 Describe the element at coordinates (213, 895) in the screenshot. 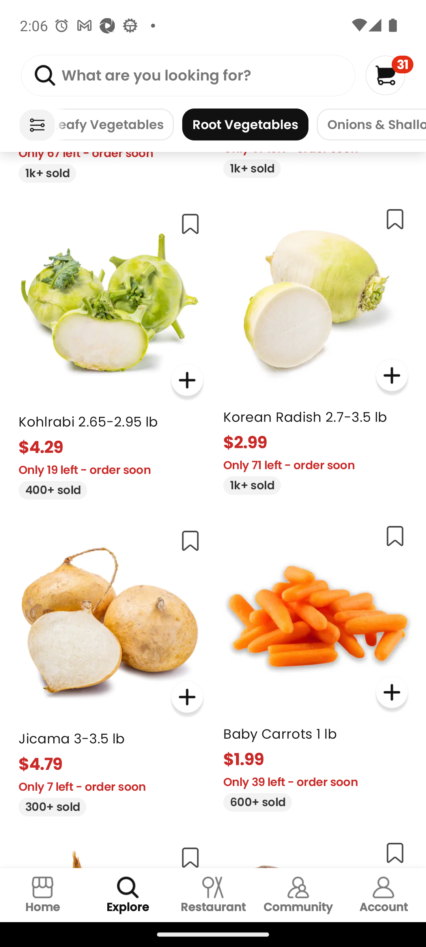

I see `Restaurant` at that location.